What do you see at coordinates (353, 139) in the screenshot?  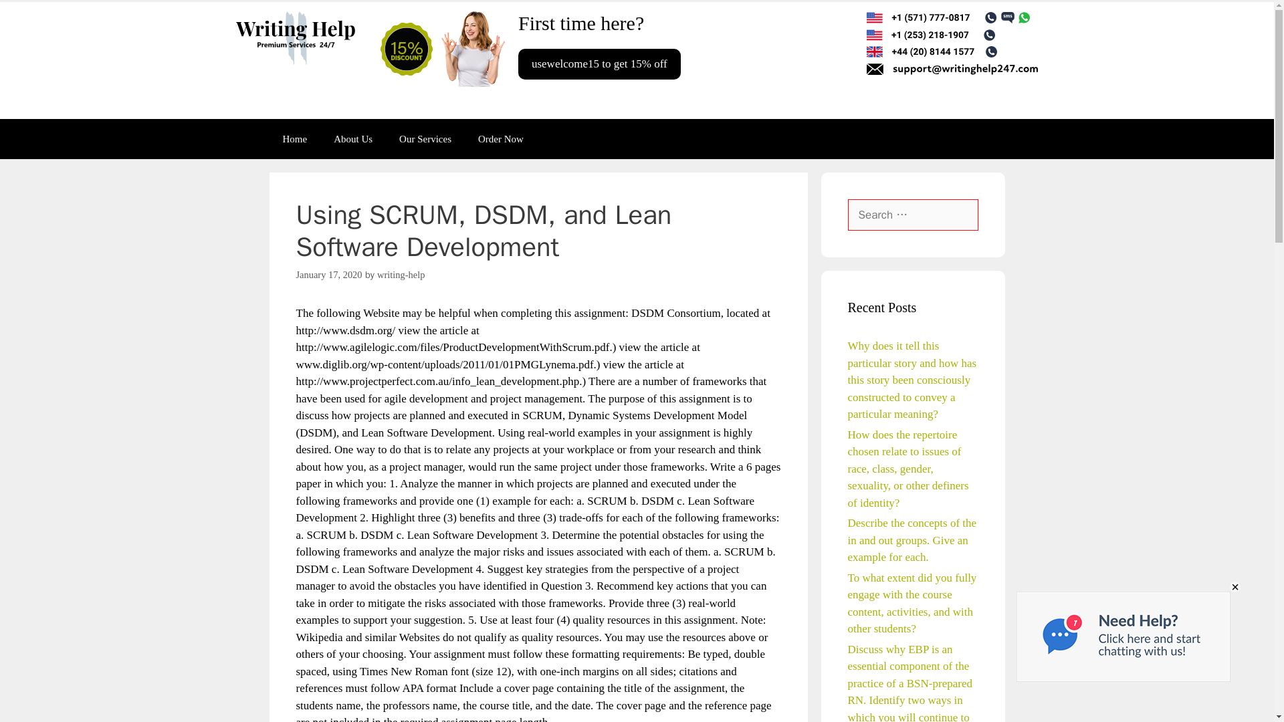 I see `About Us` at bounding box center [353, 139].